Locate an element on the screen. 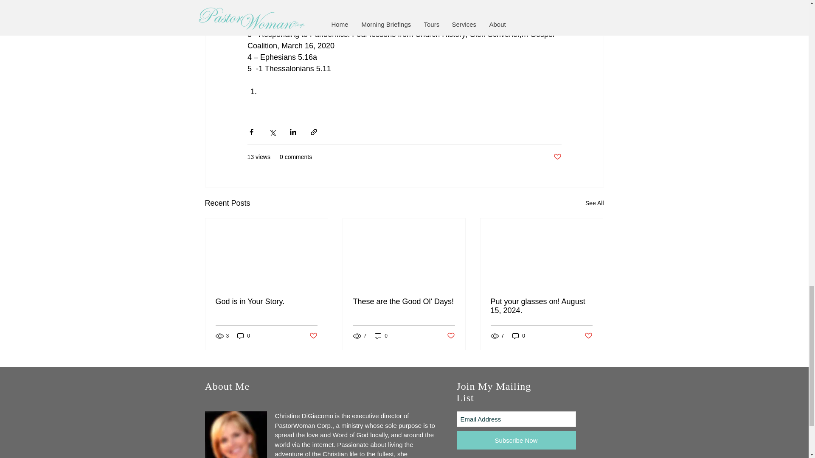 The width and height of the screenshot is (815, 458). God is in Your Story. is located at coordinates (267, 302).